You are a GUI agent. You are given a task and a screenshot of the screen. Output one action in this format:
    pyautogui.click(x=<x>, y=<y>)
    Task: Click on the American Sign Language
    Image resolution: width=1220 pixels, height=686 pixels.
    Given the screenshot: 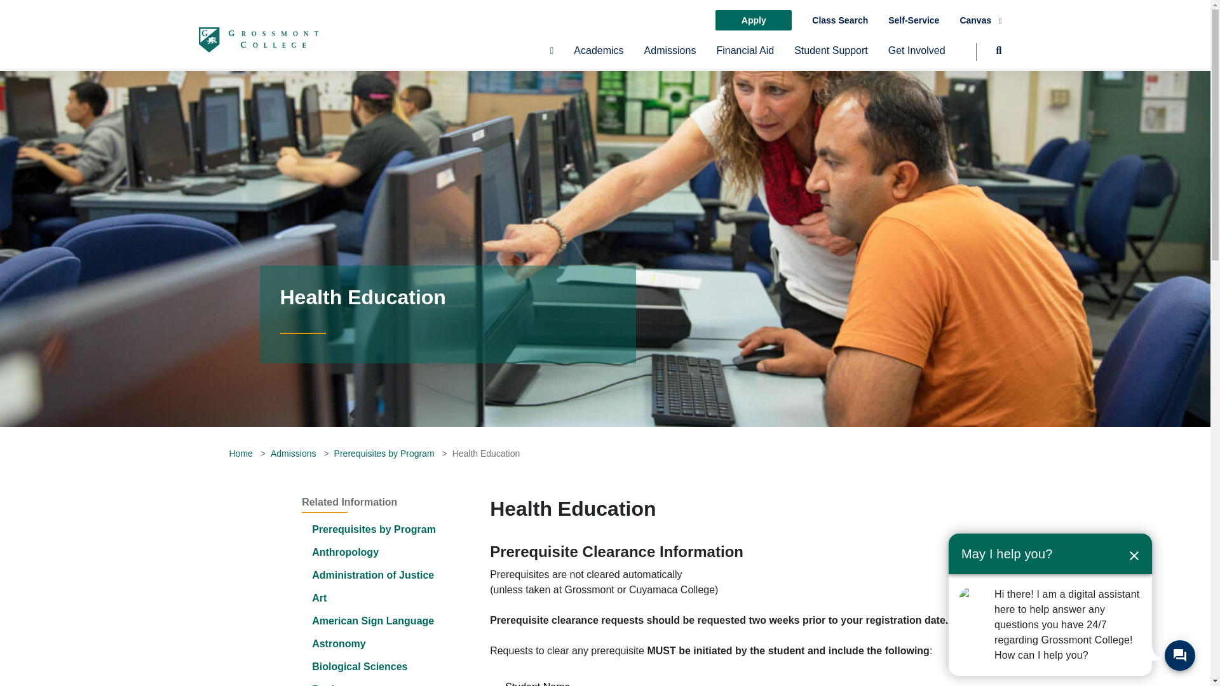 What is the action you would take?
    pyautogui.click(x=373, y=621)
    